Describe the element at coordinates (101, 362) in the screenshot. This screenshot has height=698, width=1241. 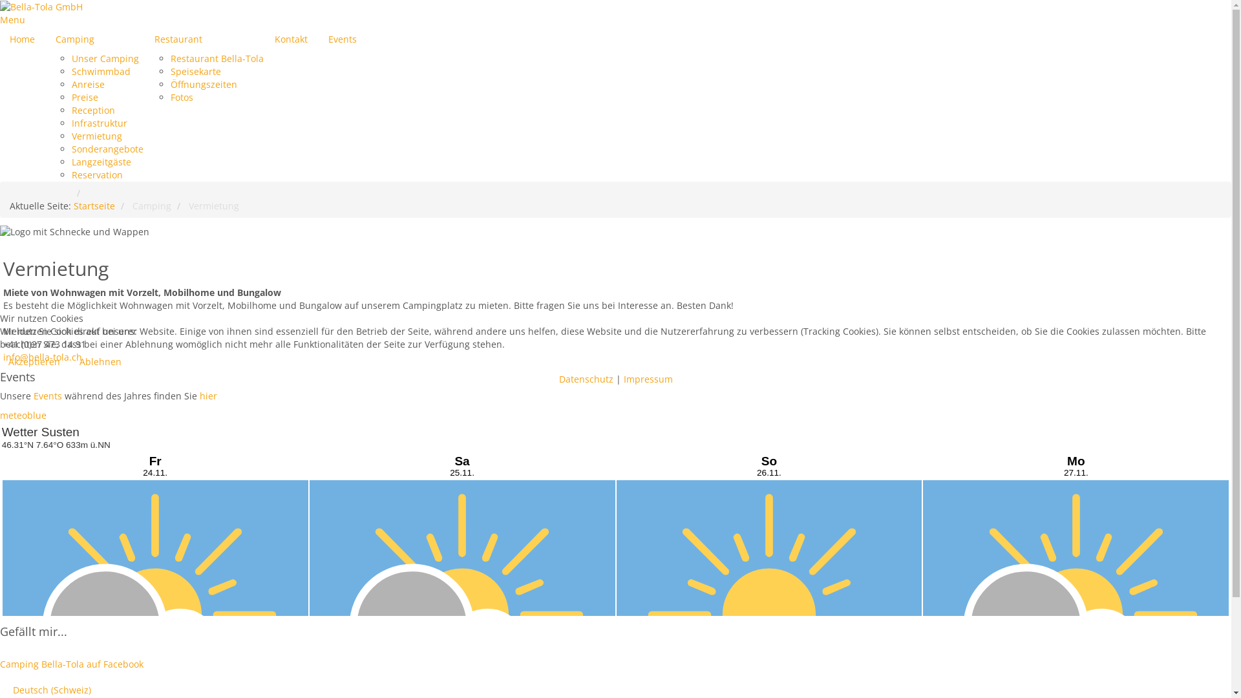
I see `Ablehnen` at that location.